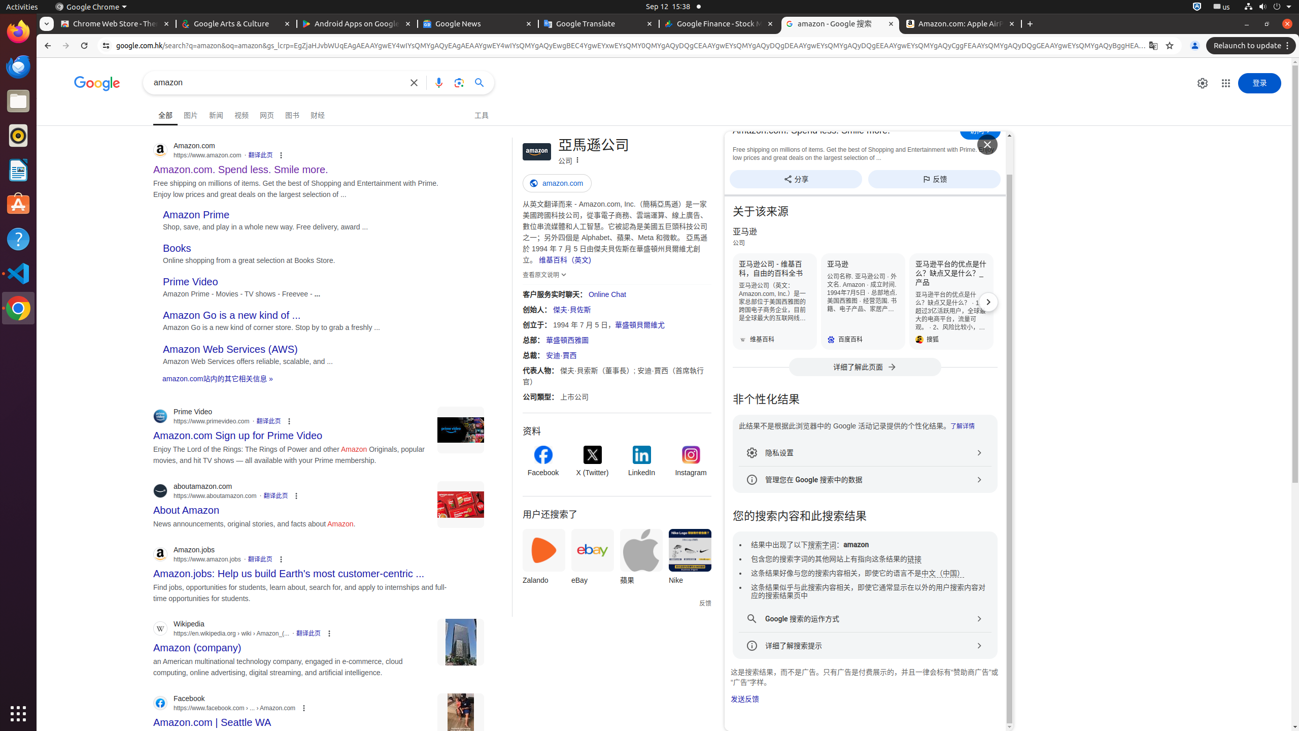  I want to click on amazon.com站内的其它相关信息 », so click(218, 378).